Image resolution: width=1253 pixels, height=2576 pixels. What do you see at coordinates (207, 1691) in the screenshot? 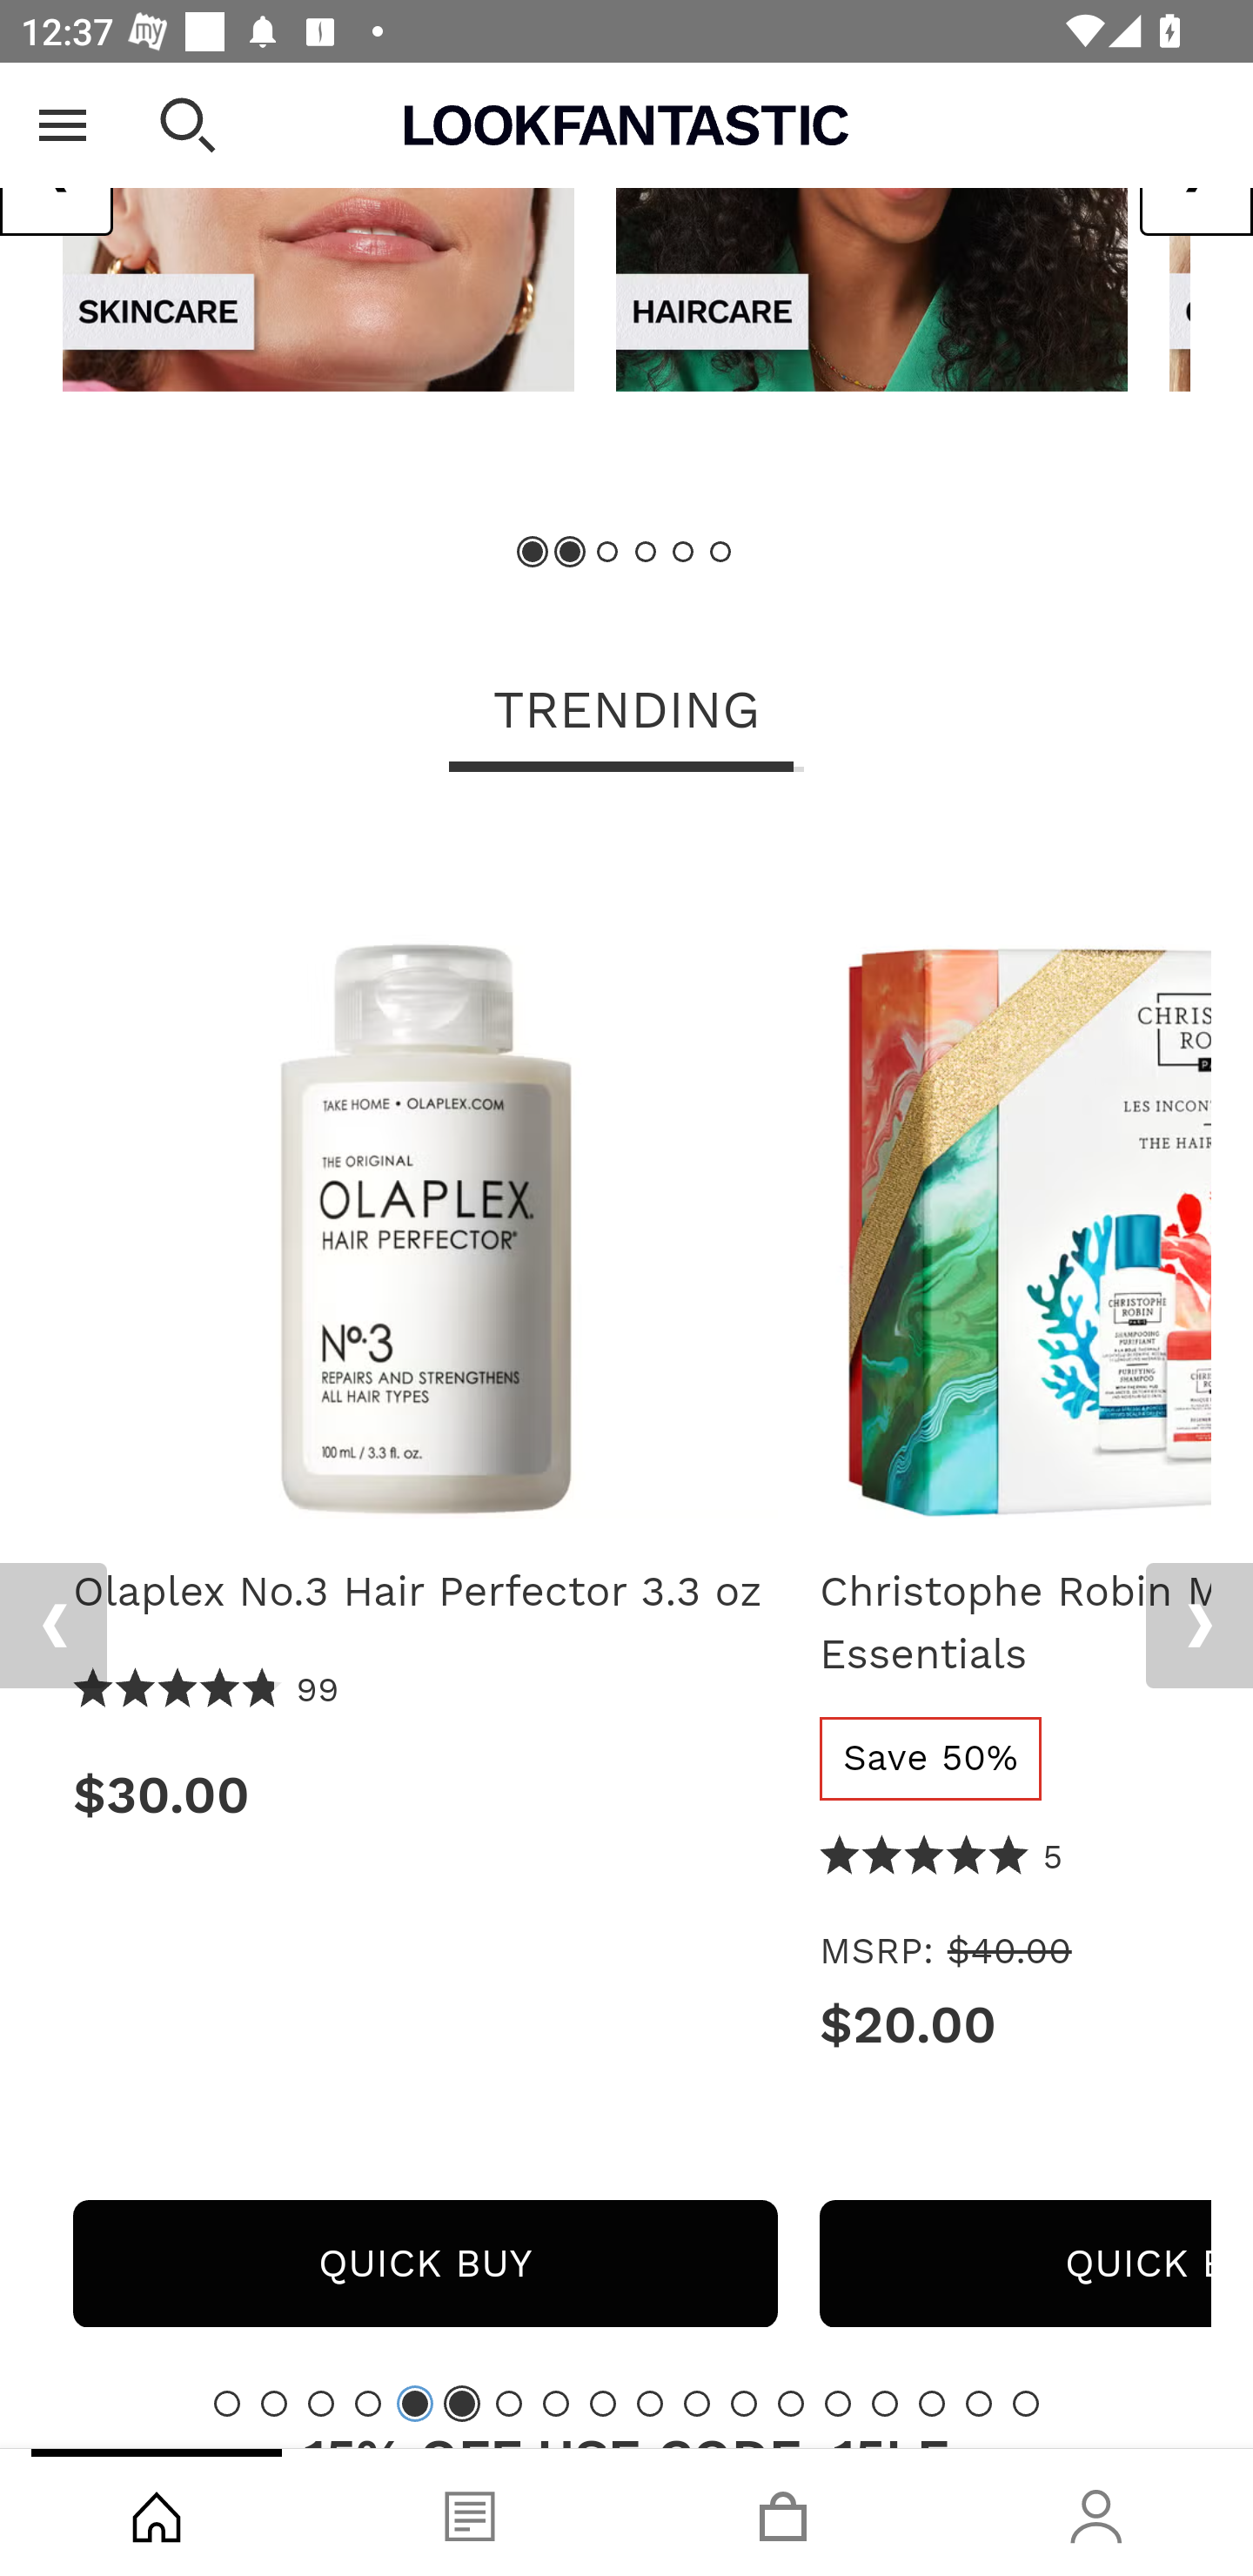
I see `4.81 Stars 99 Reviews` at bounding box center [207, 1691].